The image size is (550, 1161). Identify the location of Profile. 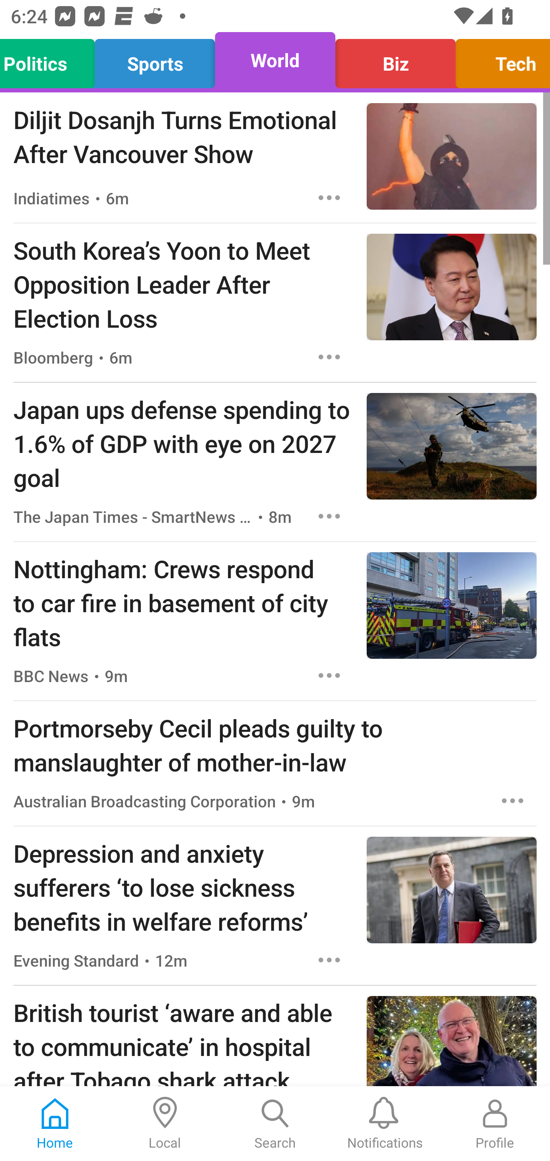
(495, 1124).